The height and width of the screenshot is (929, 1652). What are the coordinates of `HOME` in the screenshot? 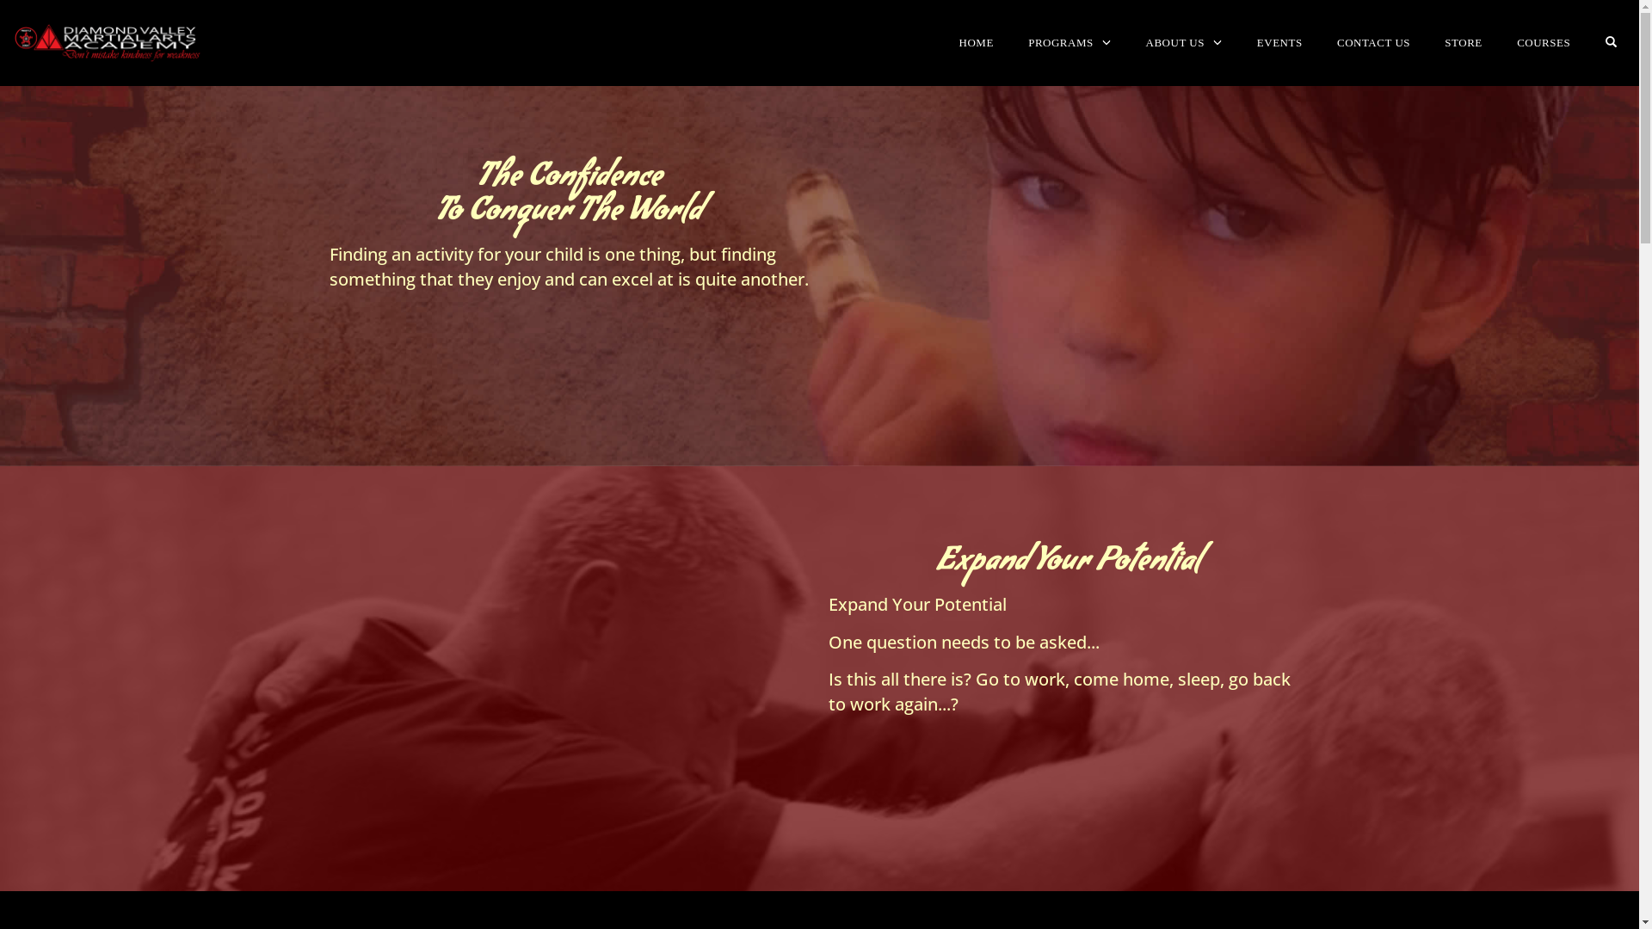 It's located at (977, 43).